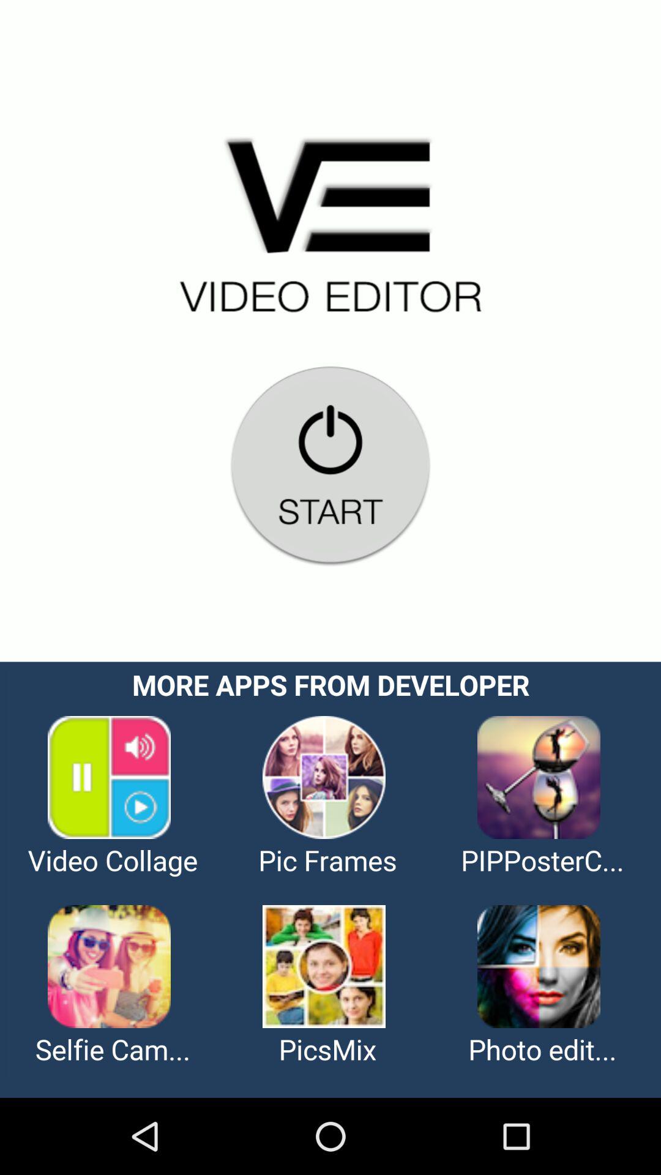  Describe the element at coordinates (330, 880) in the screenshot. I see `view the advertisement` at that location.